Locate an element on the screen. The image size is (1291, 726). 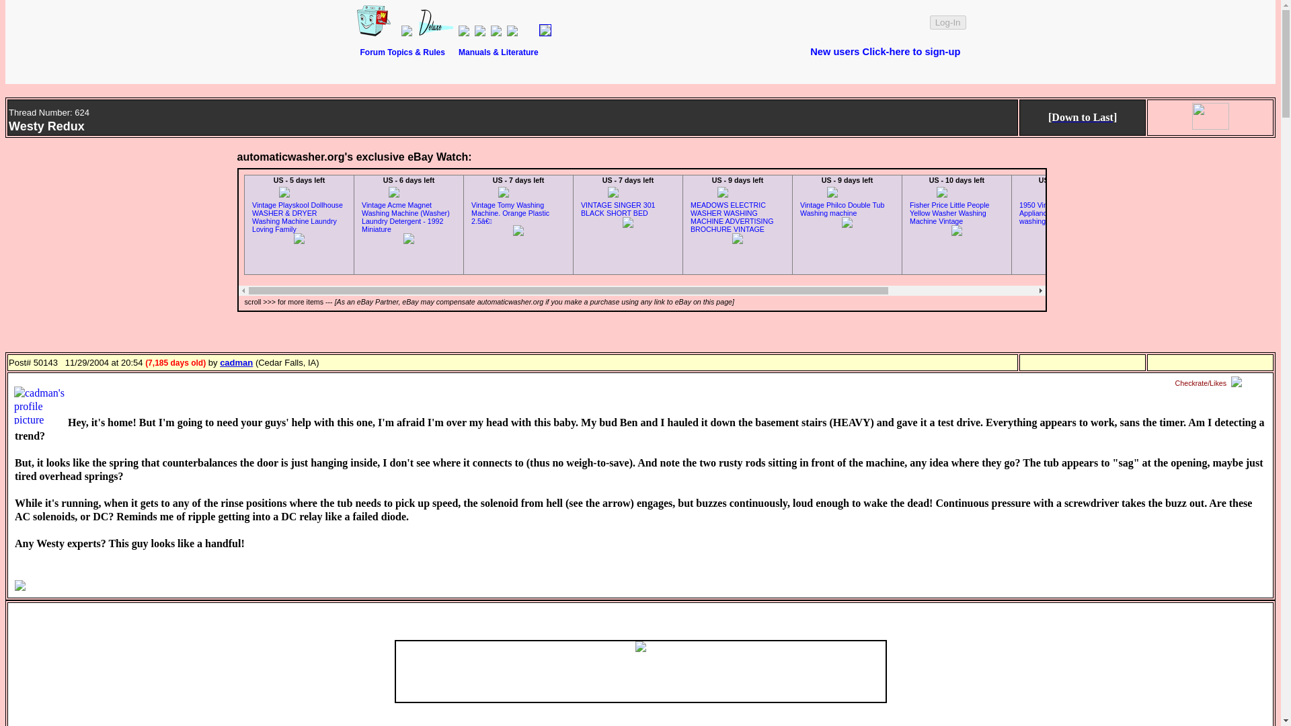
Log-In is located at coordinates (947, 22).